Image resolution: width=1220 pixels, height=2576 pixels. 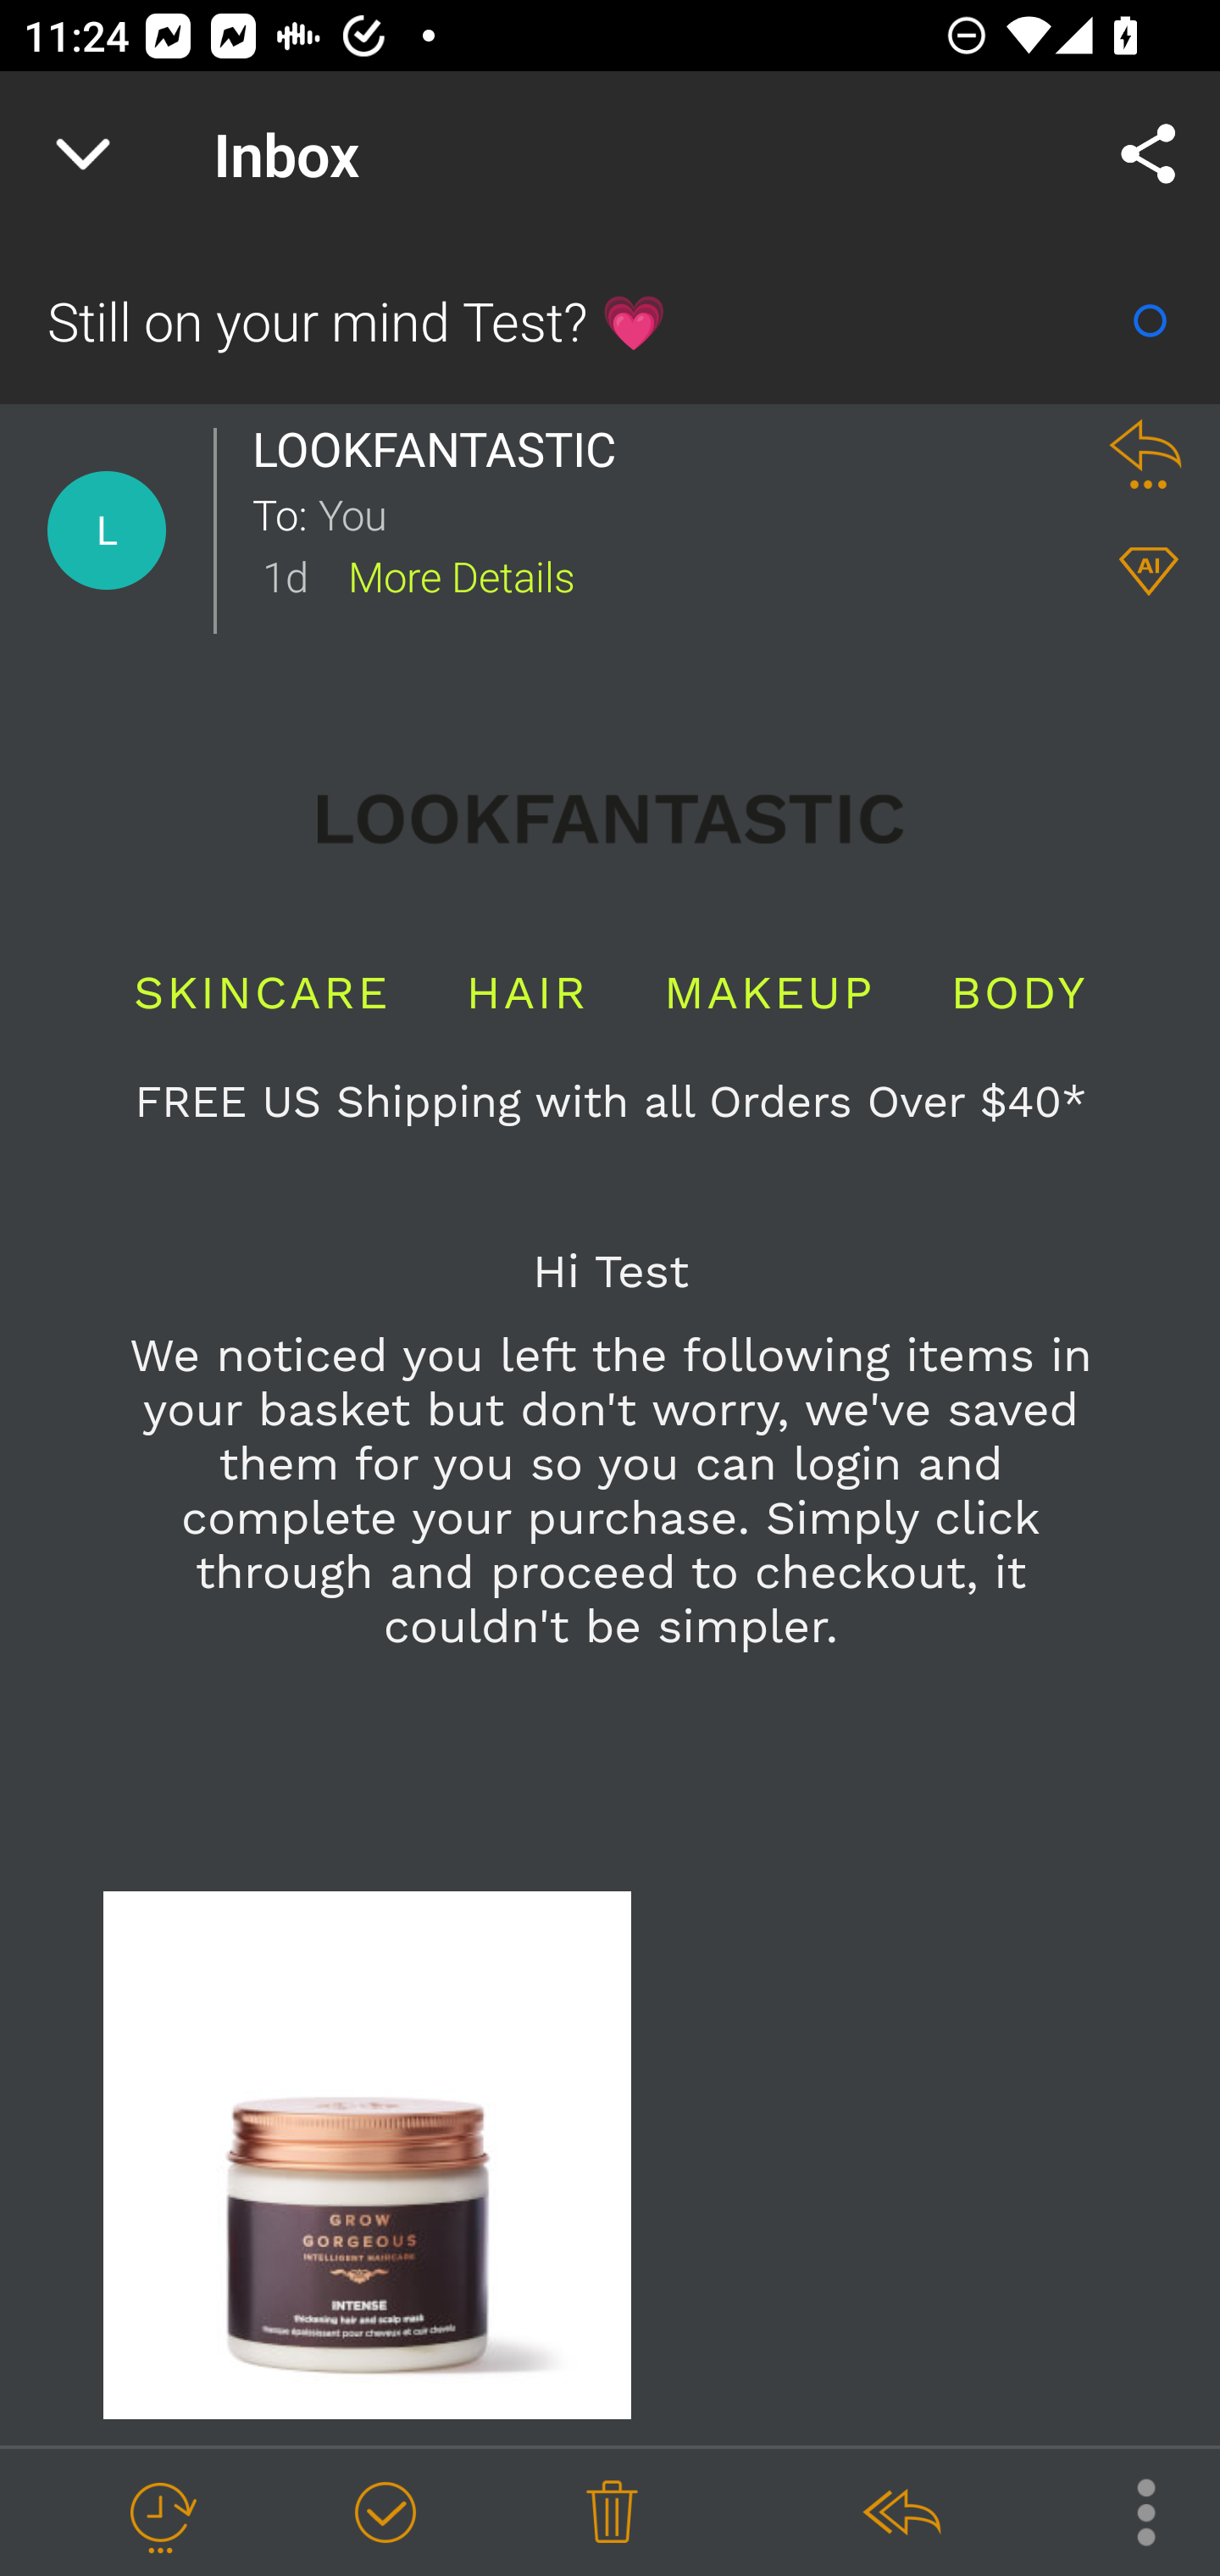 What do you see at coordinates (693, 512) in the screenshot?
I see `You` at bounding box center [693, 512].